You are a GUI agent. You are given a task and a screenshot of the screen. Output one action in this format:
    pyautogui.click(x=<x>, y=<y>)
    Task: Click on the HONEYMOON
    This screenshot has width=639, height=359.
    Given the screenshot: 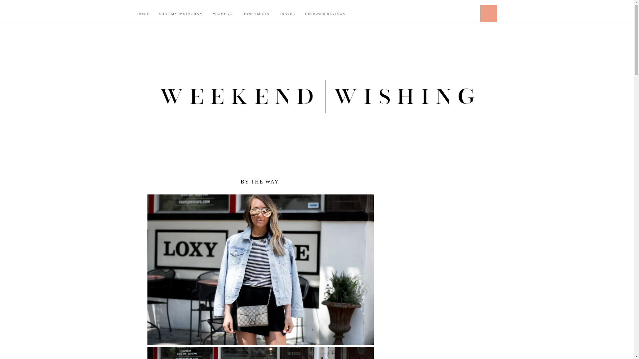 What is the action you would take?
    pyautogui.click(x=256, y=13)
    